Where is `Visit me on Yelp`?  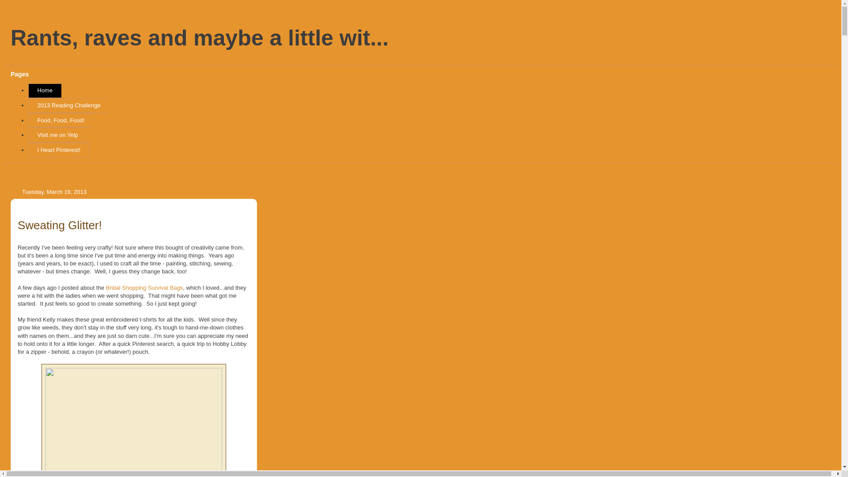
Visit me on Yelp is located at coordinates (57, 135).